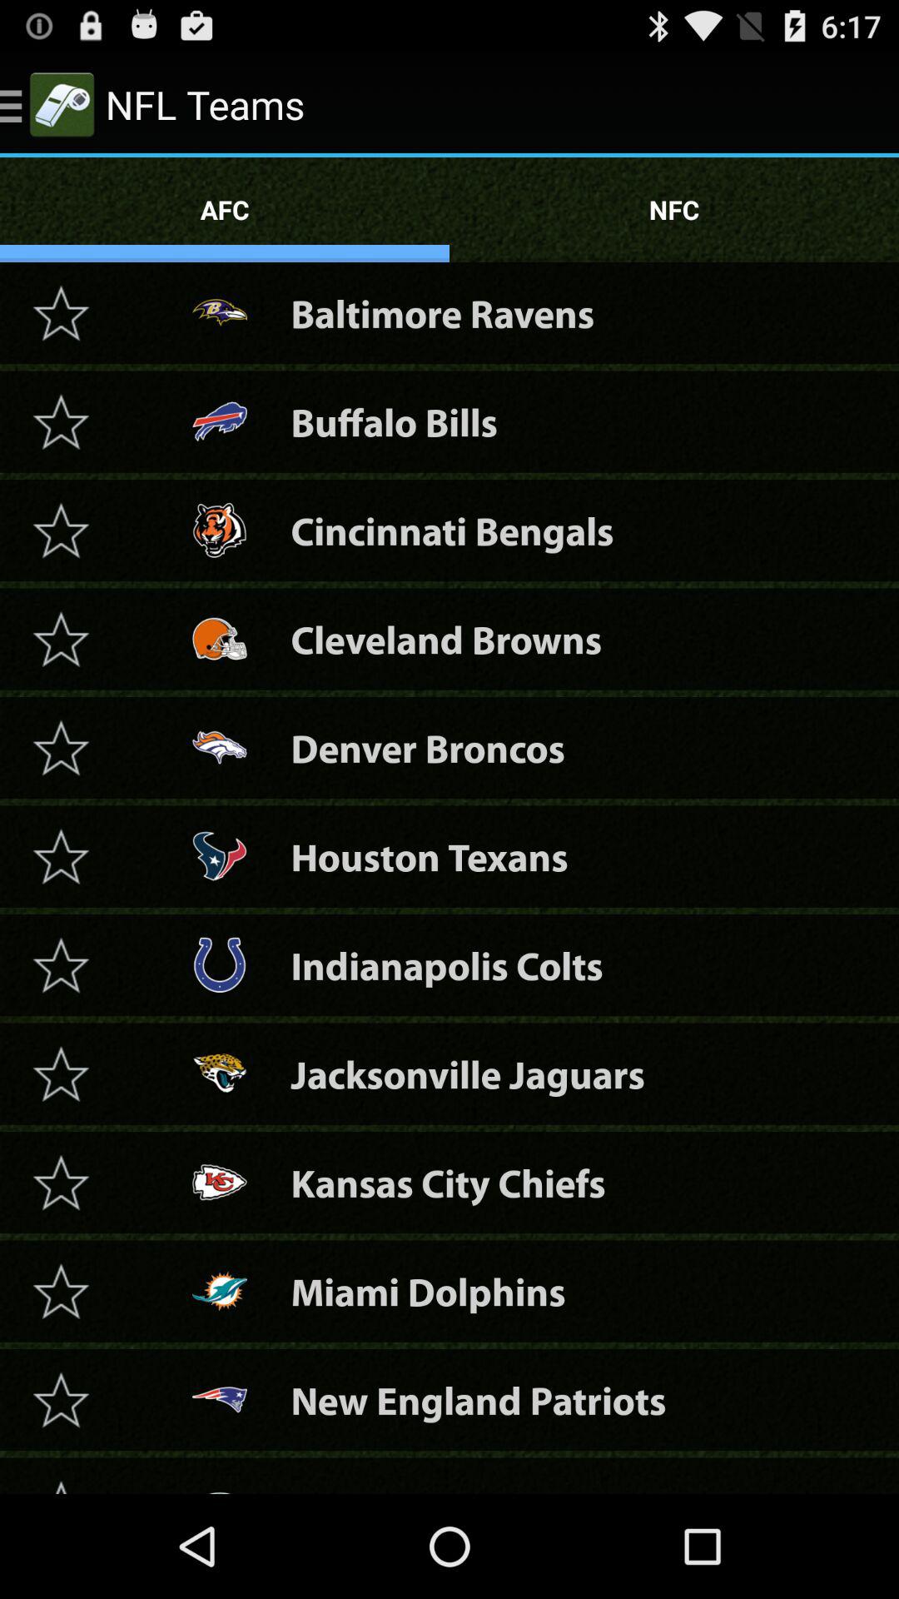 The width and height of the screenshot is (899, 1599). I want to click on mark as favorite, so click(61, 1183).